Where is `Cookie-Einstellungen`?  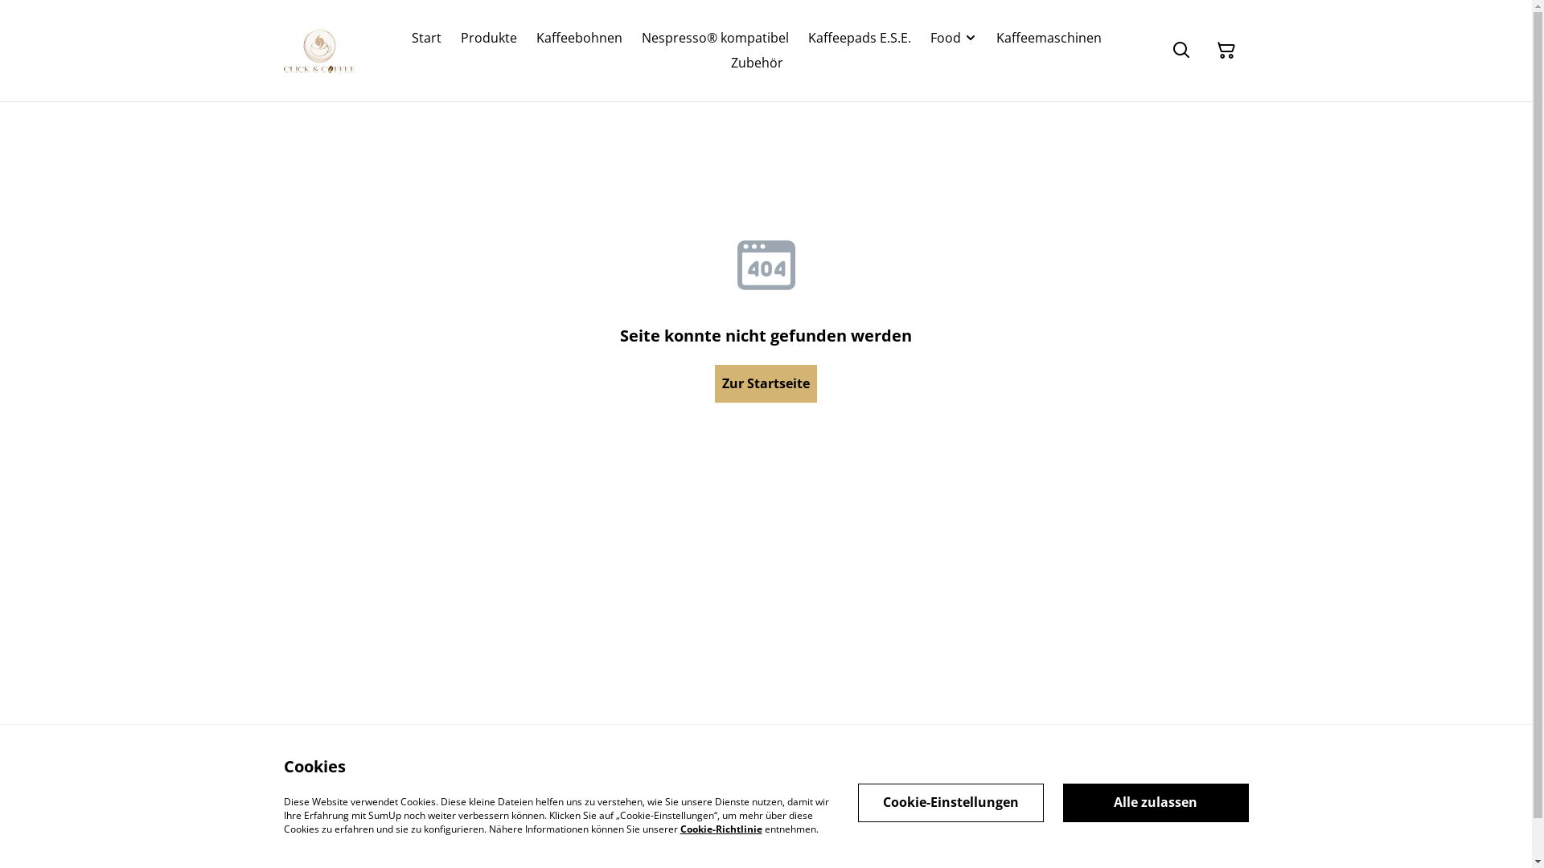 Cookie-Einstellungen is located at coordinates (951, 802).